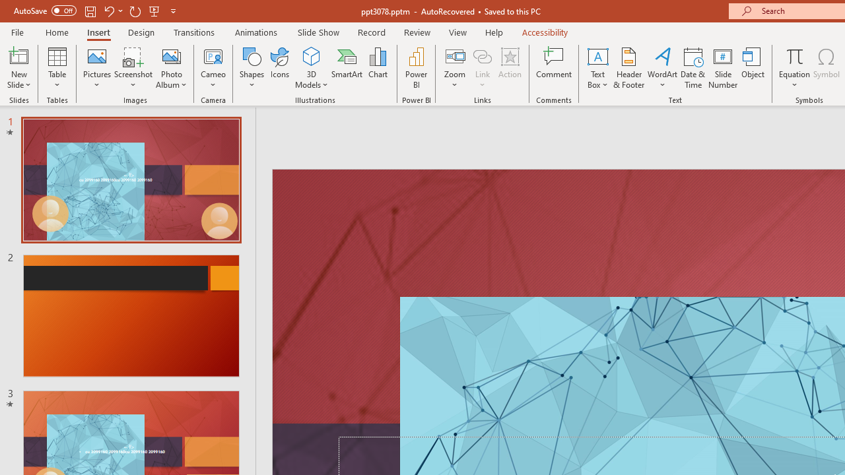 Image resolution: width=845 pixels, height=475 pixels. I want to click on Equation, so click(795, 67).